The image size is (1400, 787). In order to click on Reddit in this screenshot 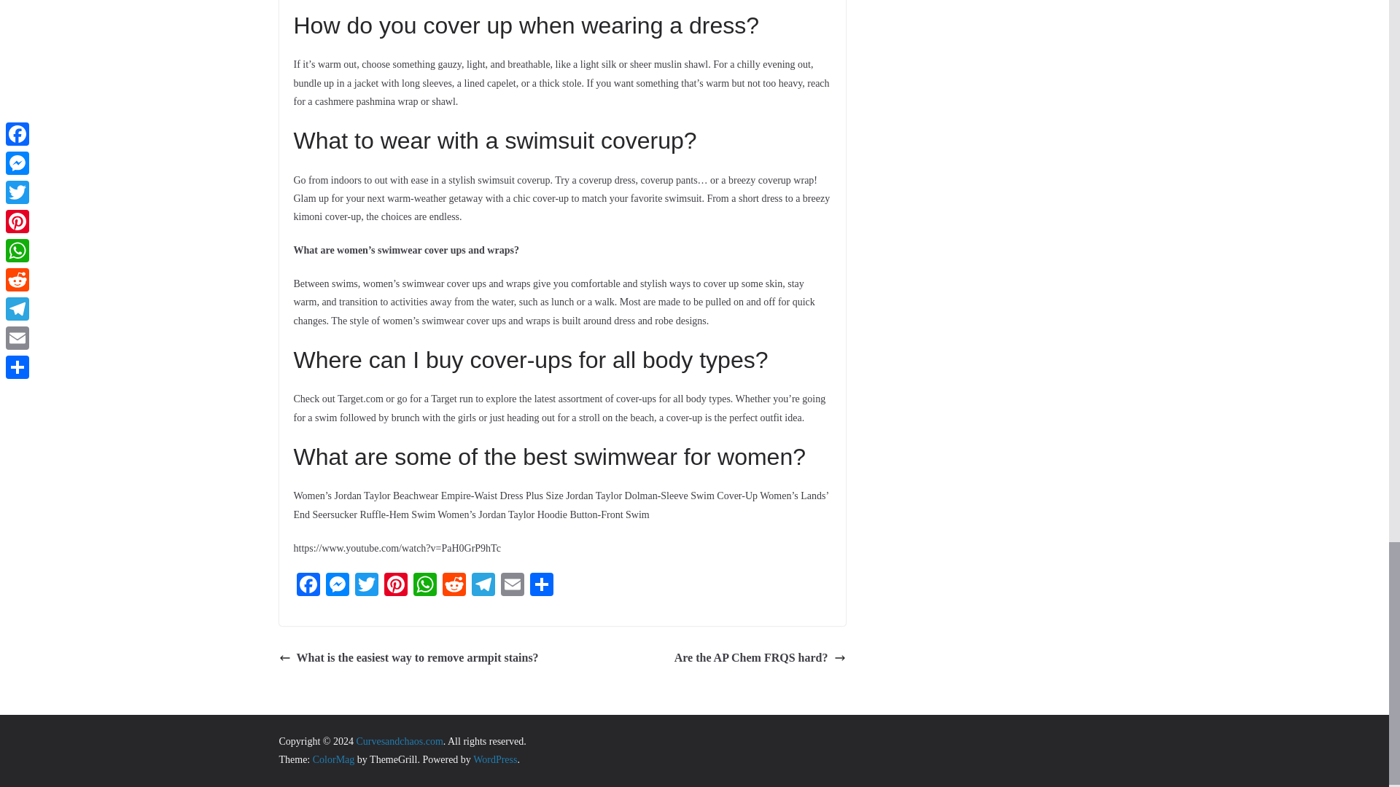, I will do `click(454, 586)`.